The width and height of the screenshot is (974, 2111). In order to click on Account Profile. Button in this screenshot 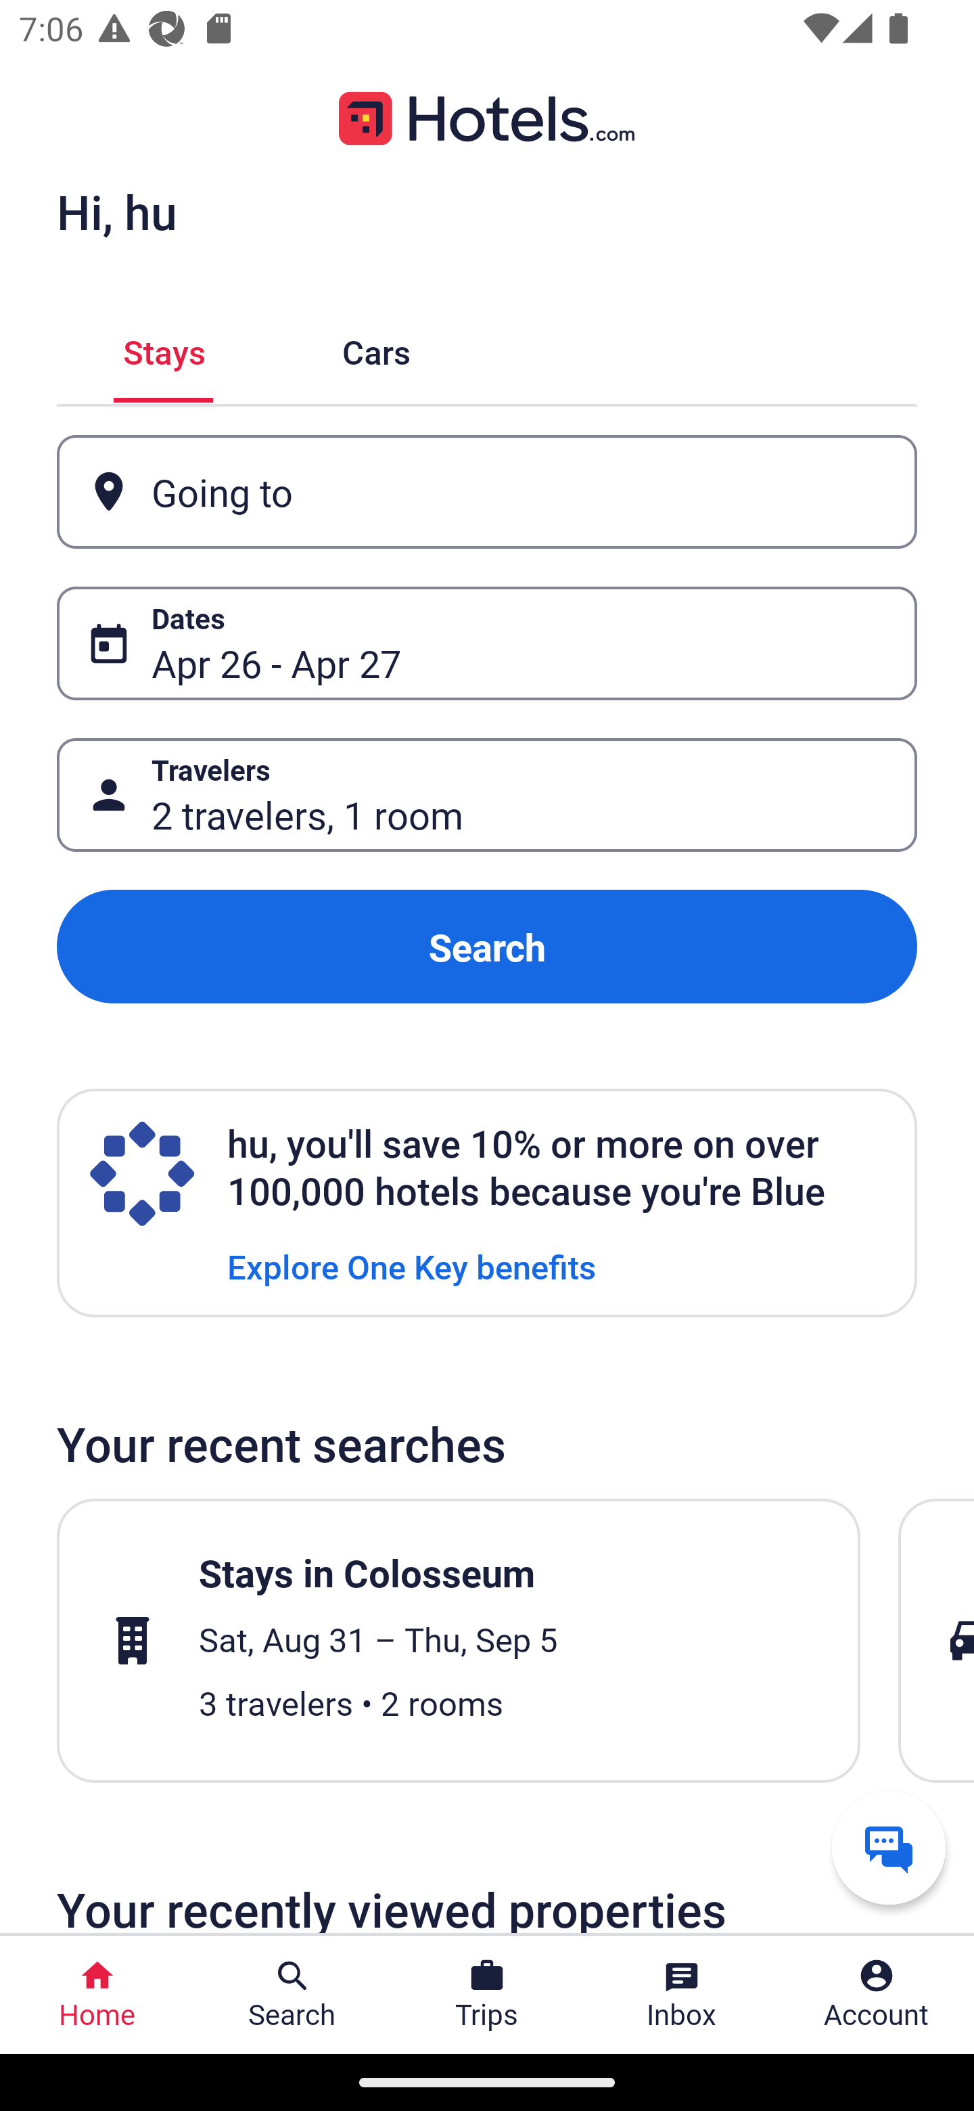, I will do `click(877, 1995)`.